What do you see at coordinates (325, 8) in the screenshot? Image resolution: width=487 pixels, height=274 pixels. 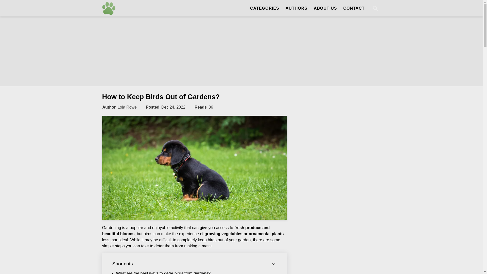 I see `ABOUT US` at bounding box center [325, 8].